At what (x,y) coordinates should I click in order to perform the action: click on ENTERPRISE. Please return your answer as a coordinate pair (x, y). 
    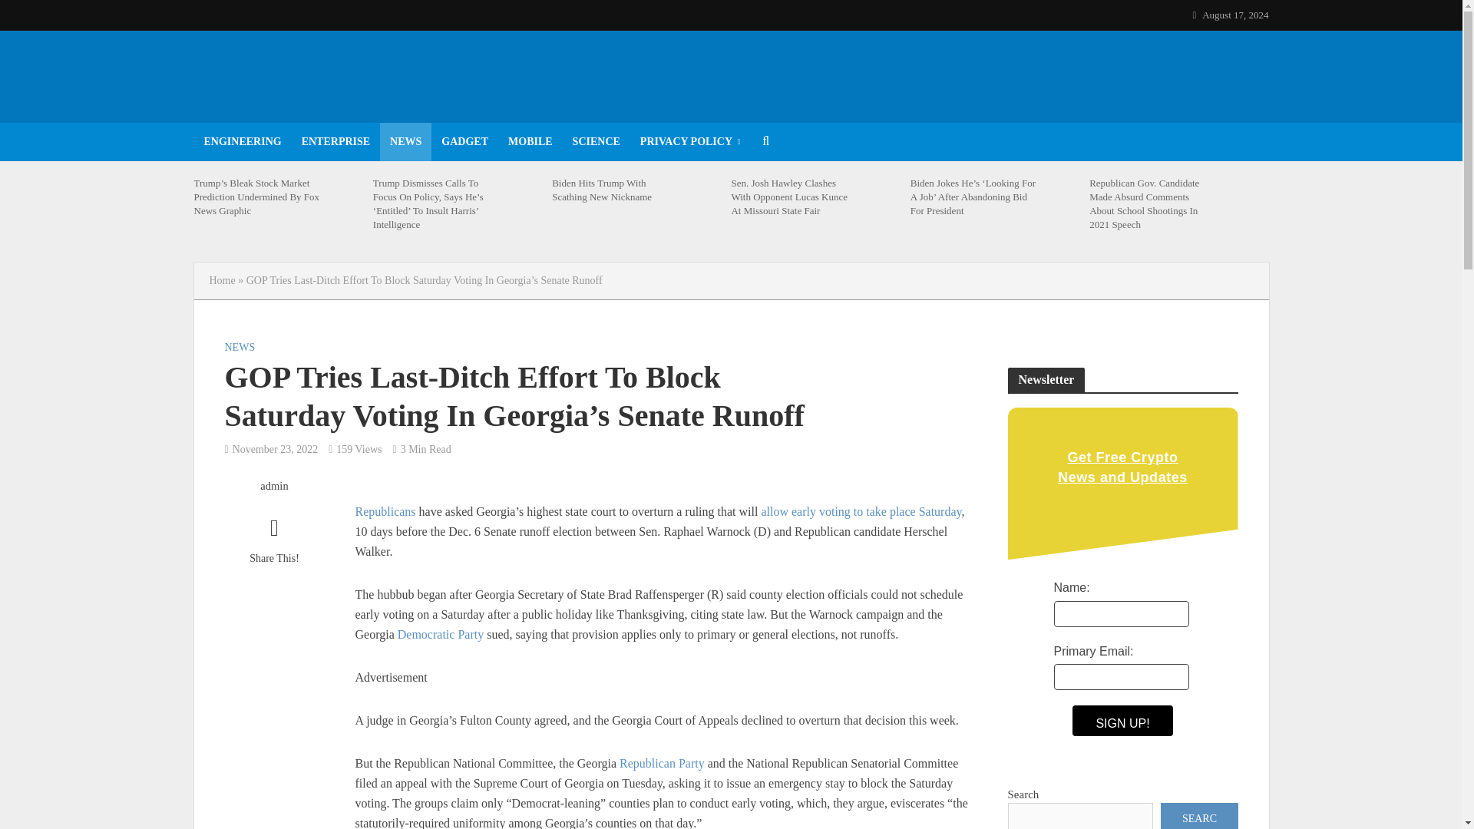
    Looking at the image, I should click on (336, 141).